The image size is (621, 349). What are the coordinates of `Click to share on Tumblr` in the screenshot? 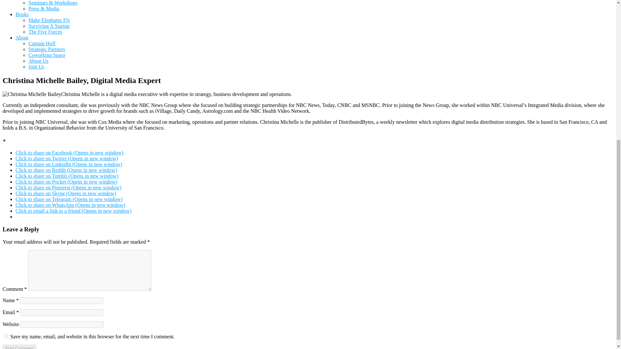 It's located at (67, 176).